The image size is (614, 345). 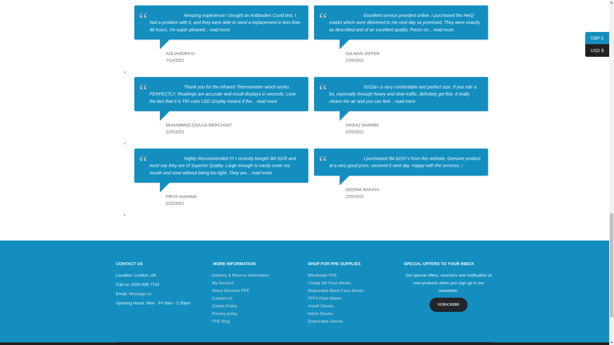 What do you see at coordinates (335, 290) in the screenshot?
I see `Disposable Black Face Masks` at bounding box center [335, 290].